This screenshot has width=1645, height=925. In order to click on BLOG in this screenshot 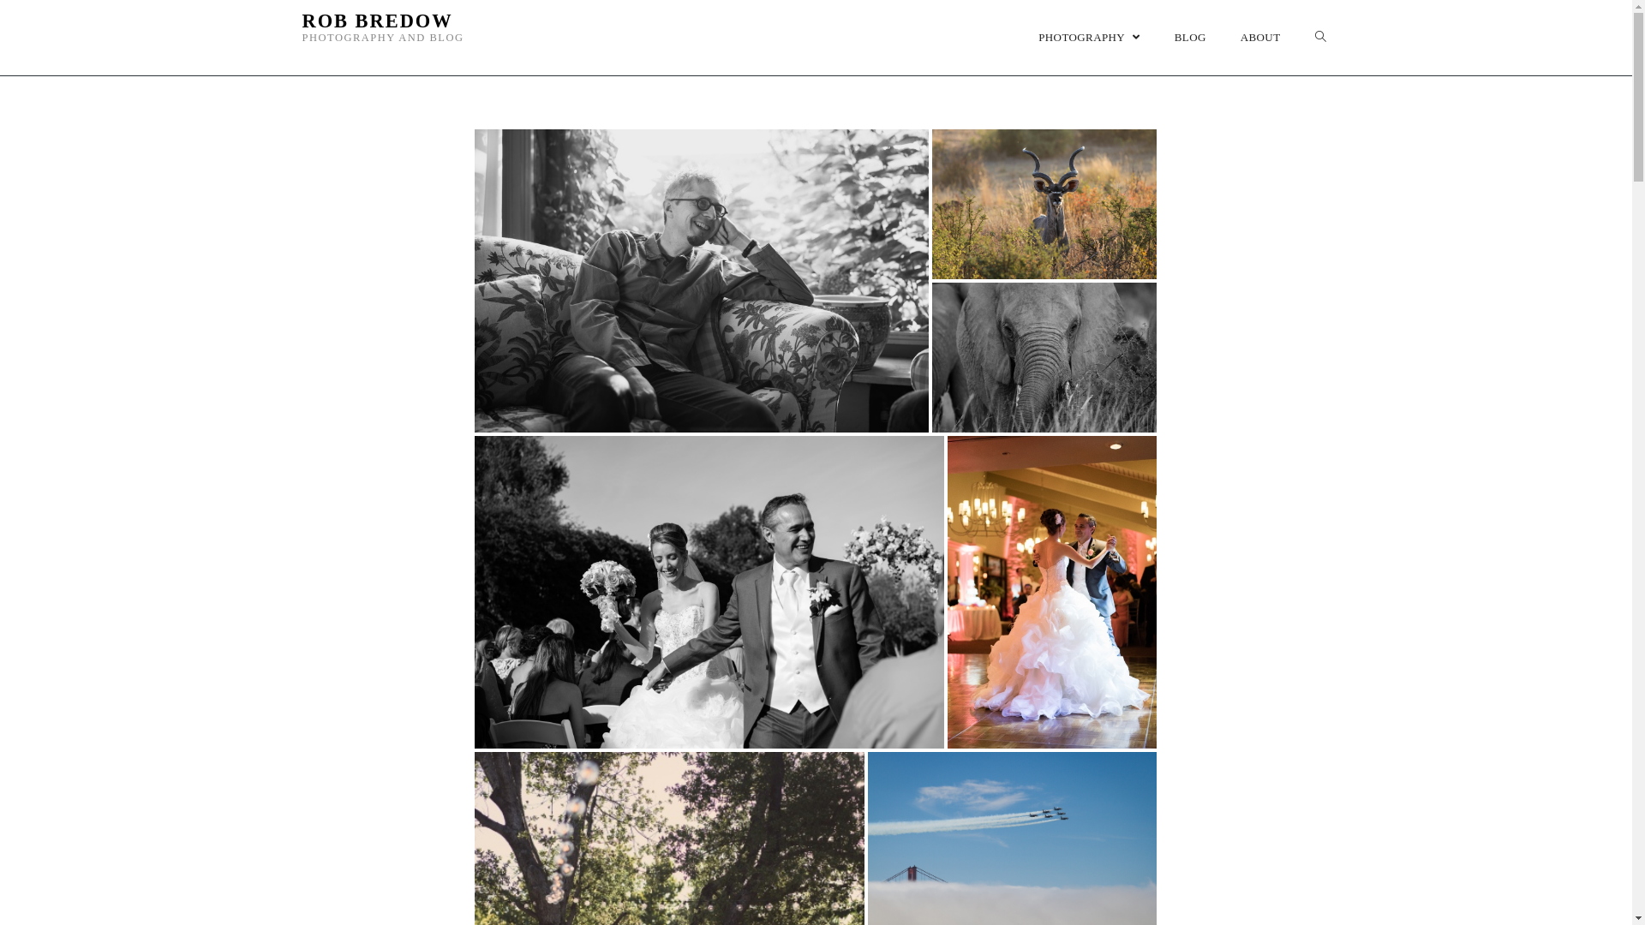, I will do `click(1191, 38)`.